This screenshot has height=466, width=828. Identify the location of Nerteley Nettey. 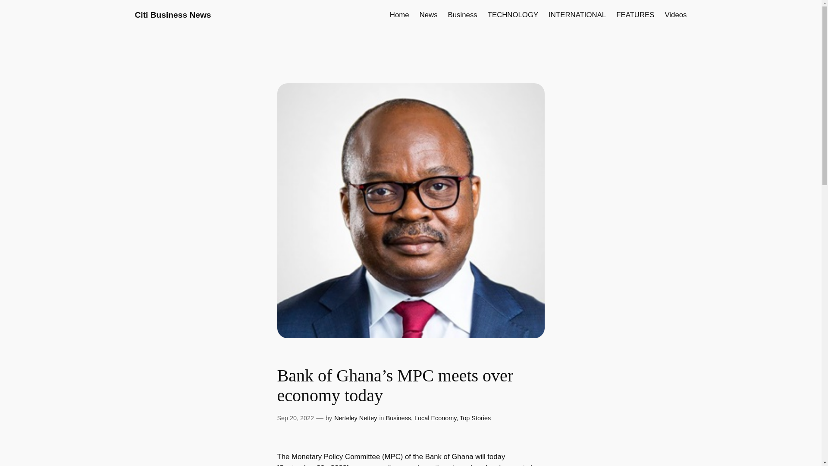
(355, 418).